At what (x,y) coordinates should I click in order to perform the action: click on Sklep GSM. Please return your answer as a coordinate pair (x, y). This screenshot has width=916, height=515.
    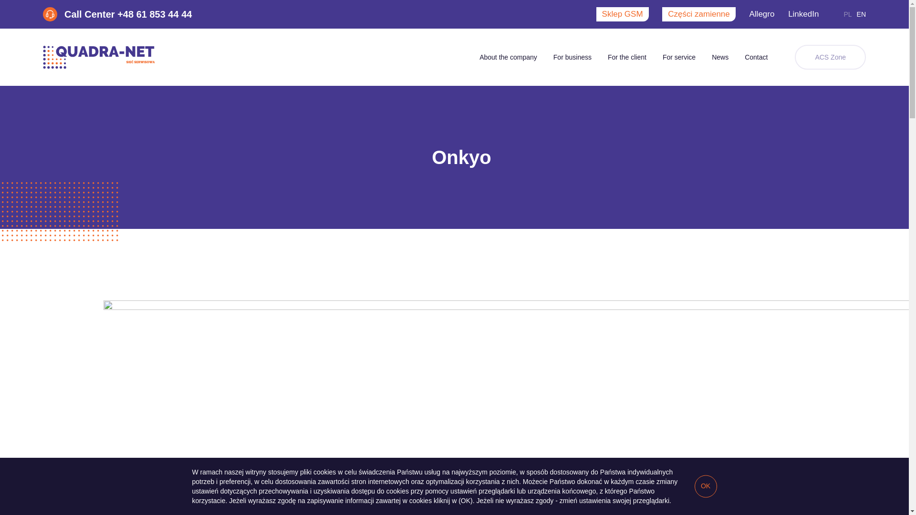
    Looking at the image, I should click on (622, 14).